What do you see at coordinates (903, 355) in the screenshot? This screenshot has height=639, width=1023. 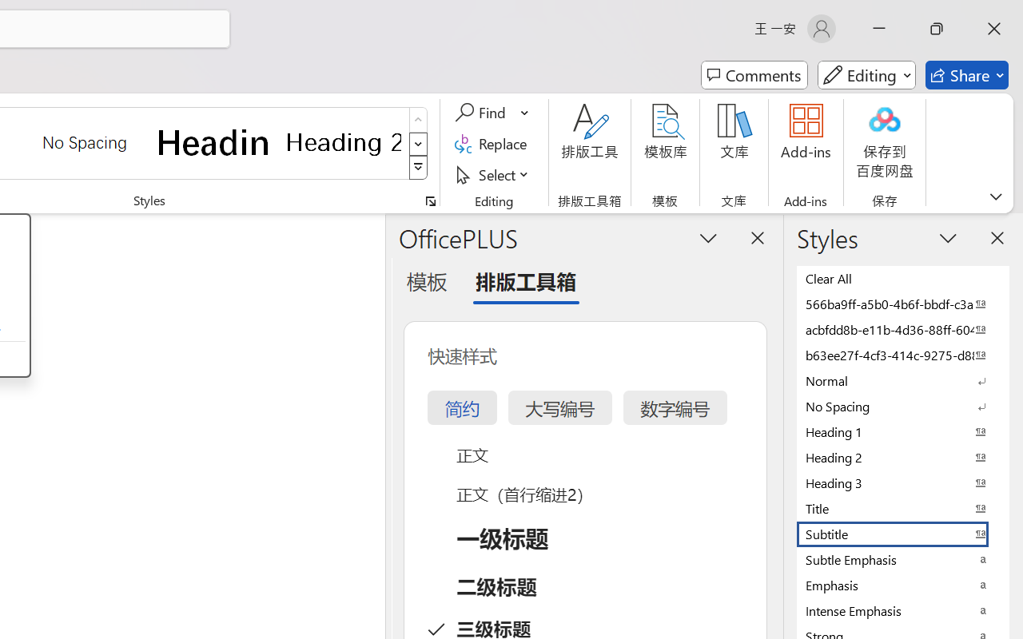 I see `b63ee27f-4cf3-414c-9275-d88e3f90795e` at bounding box center [903, 355].